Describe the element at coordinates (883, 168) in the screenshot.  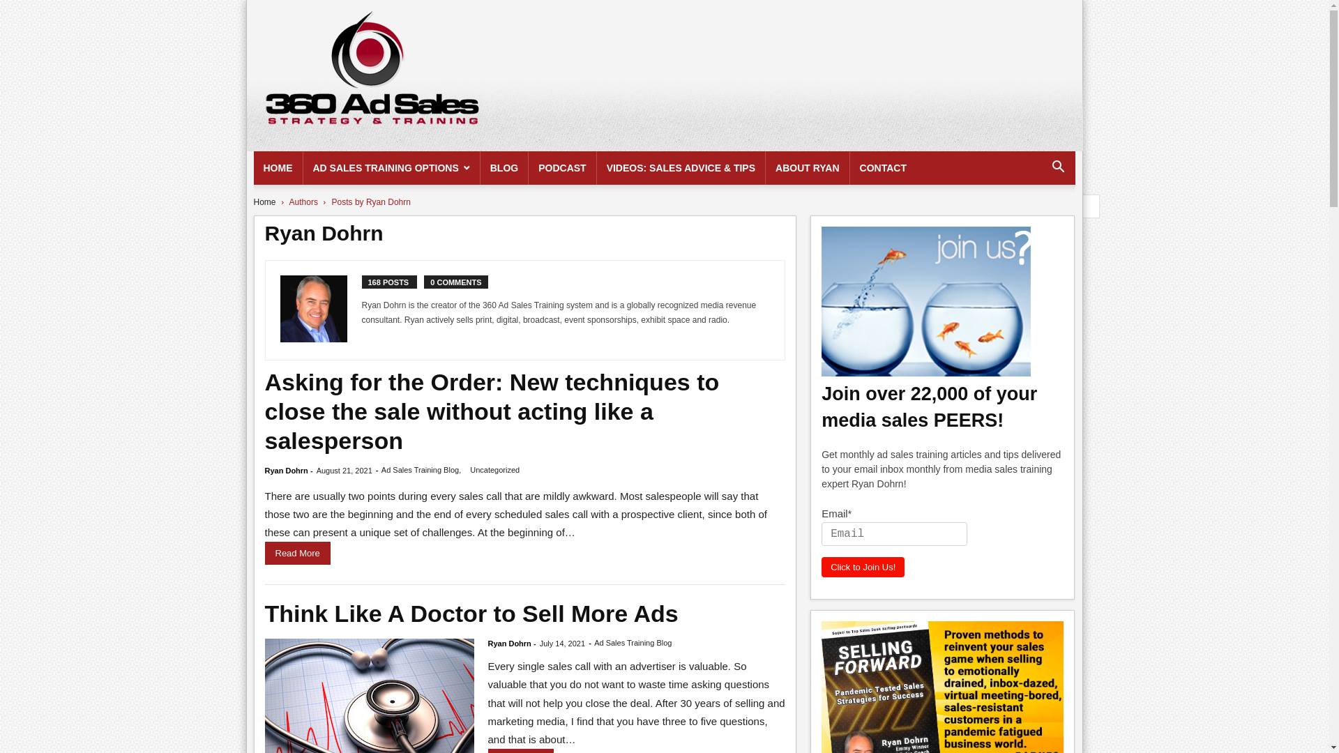
I see `CONTACT` at that location.